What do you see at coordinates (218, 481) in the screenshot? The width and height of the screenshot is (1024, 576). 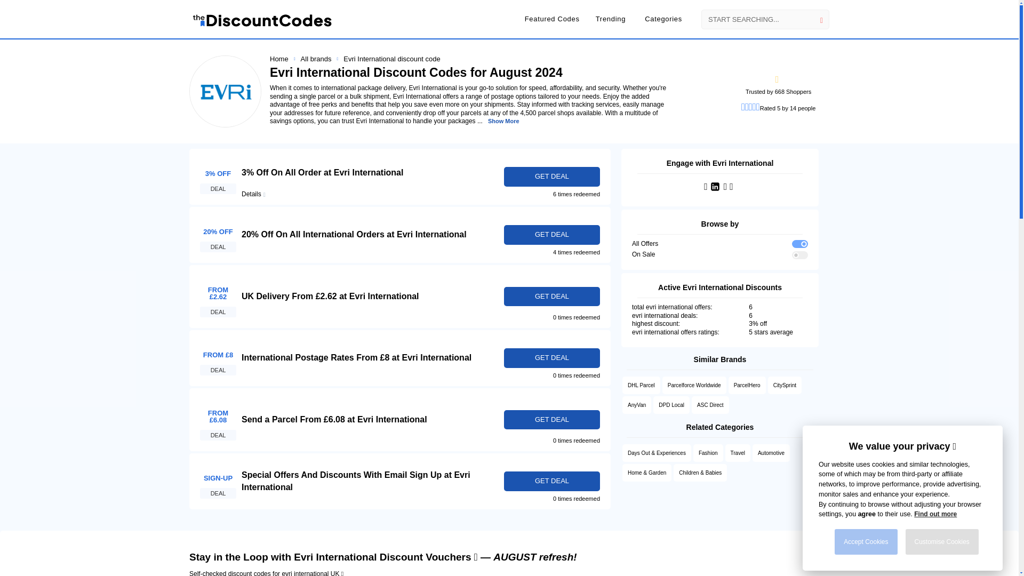 I see `Evri International` at bounding box center [218, 481].